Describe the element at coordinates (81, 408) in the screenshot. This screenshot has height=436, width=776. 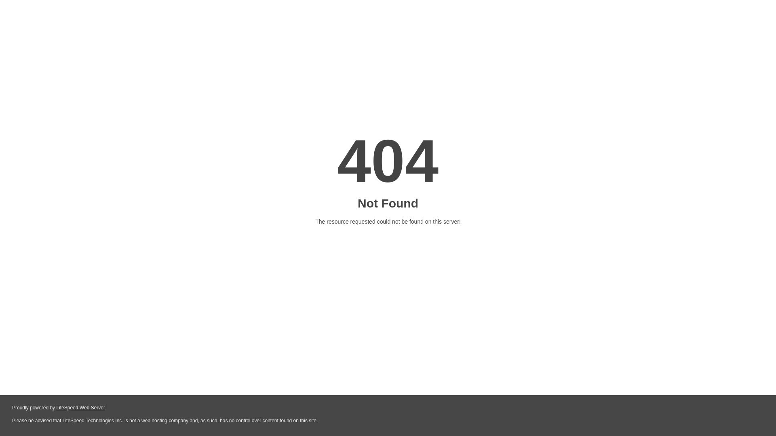
I see `LiteSpeed Web Server` at that location.